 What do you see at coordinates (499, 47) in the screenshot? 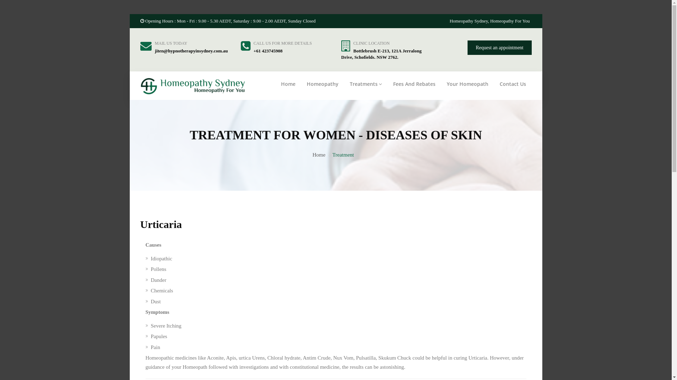
I see `Request an appointment` at bounding box center [499, 47].